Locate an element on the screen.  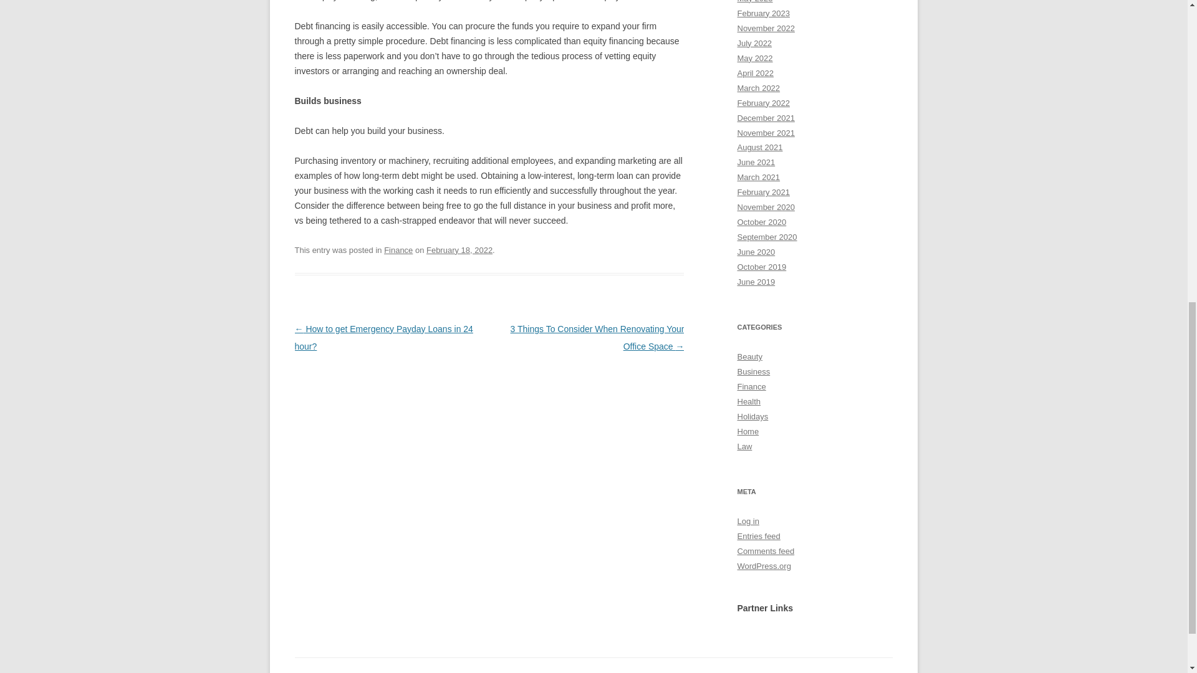
Finance is located at coordinates (398, 251).